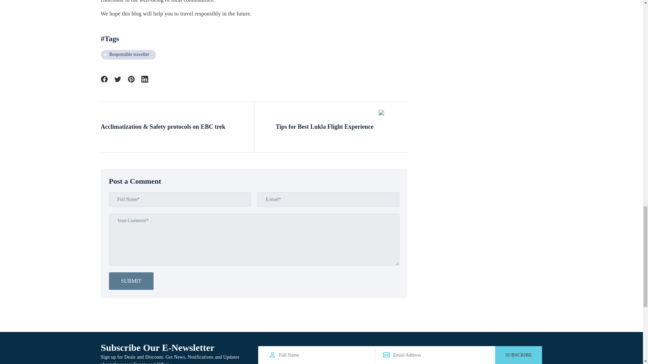 The width and height of the screenshot is (648, 364). Describe the element at coordinates (333, 127) in the screenshot. I see `Tips for Best Lukla Flight Experience` at that location.